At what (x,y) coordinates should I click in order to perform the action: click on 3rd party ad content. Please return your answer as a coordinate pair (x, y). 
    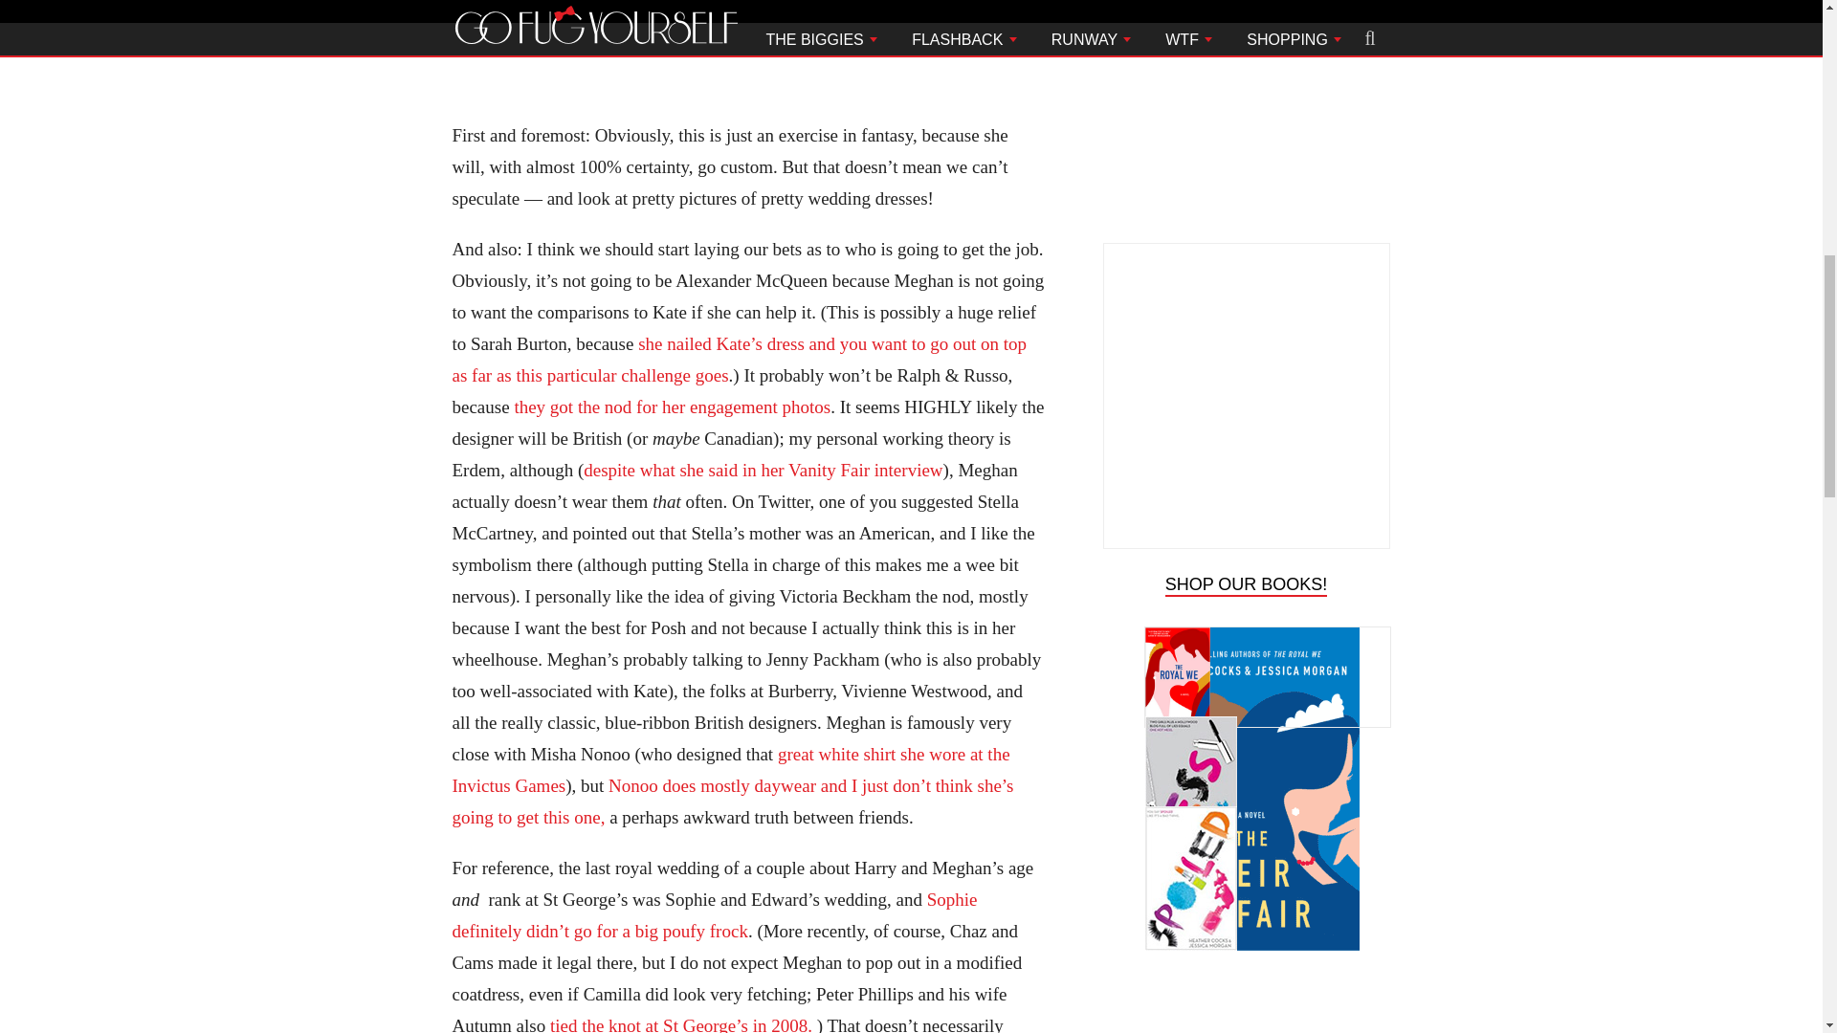
    Looking at the image, I should click on (1246, 69).